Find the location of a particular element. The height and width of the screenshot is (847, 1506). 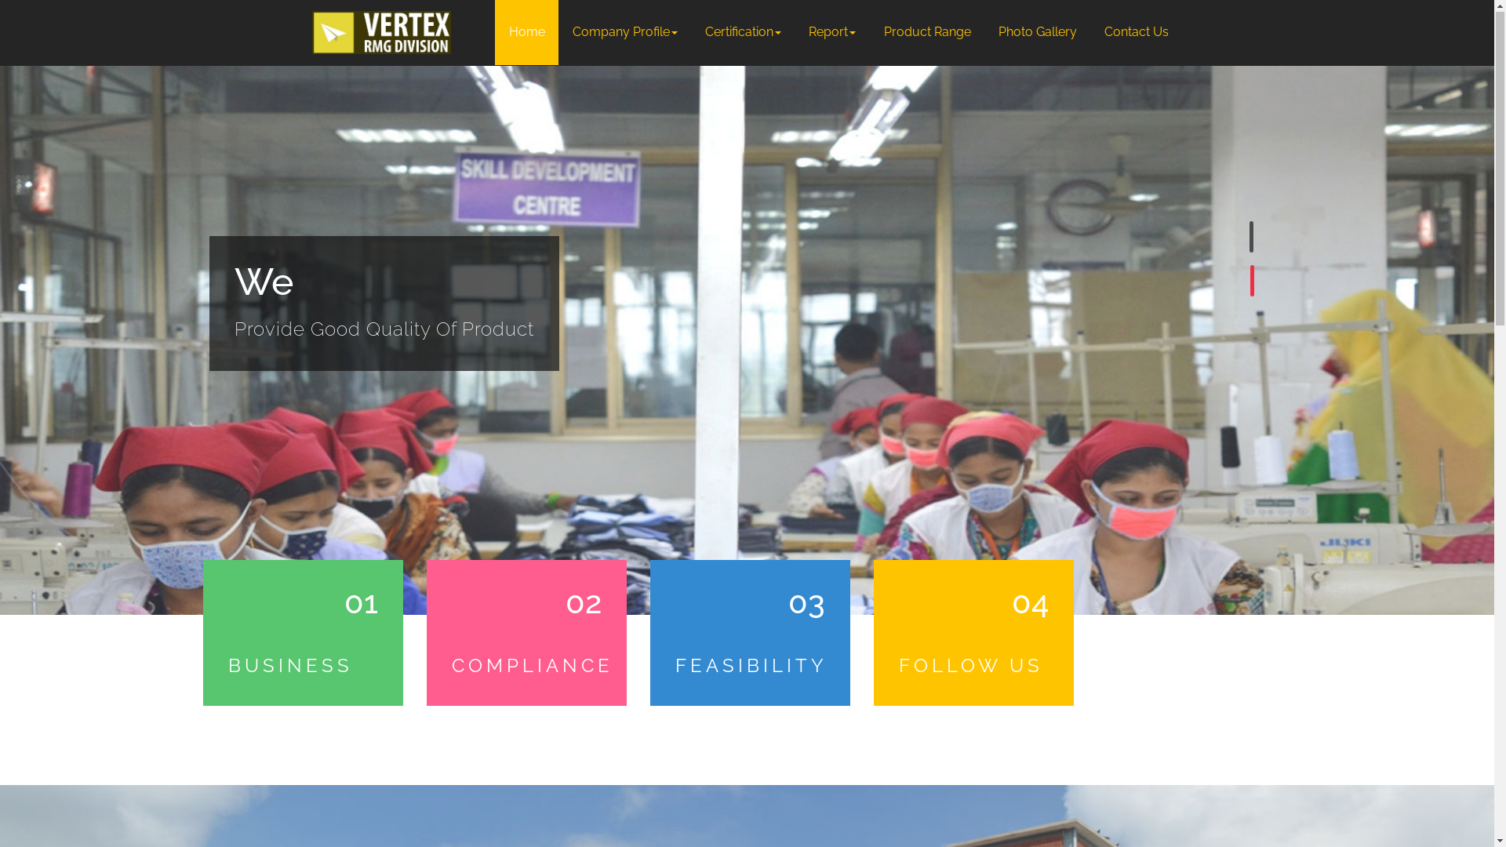

Company Profile is located at coordinates (624, 33).